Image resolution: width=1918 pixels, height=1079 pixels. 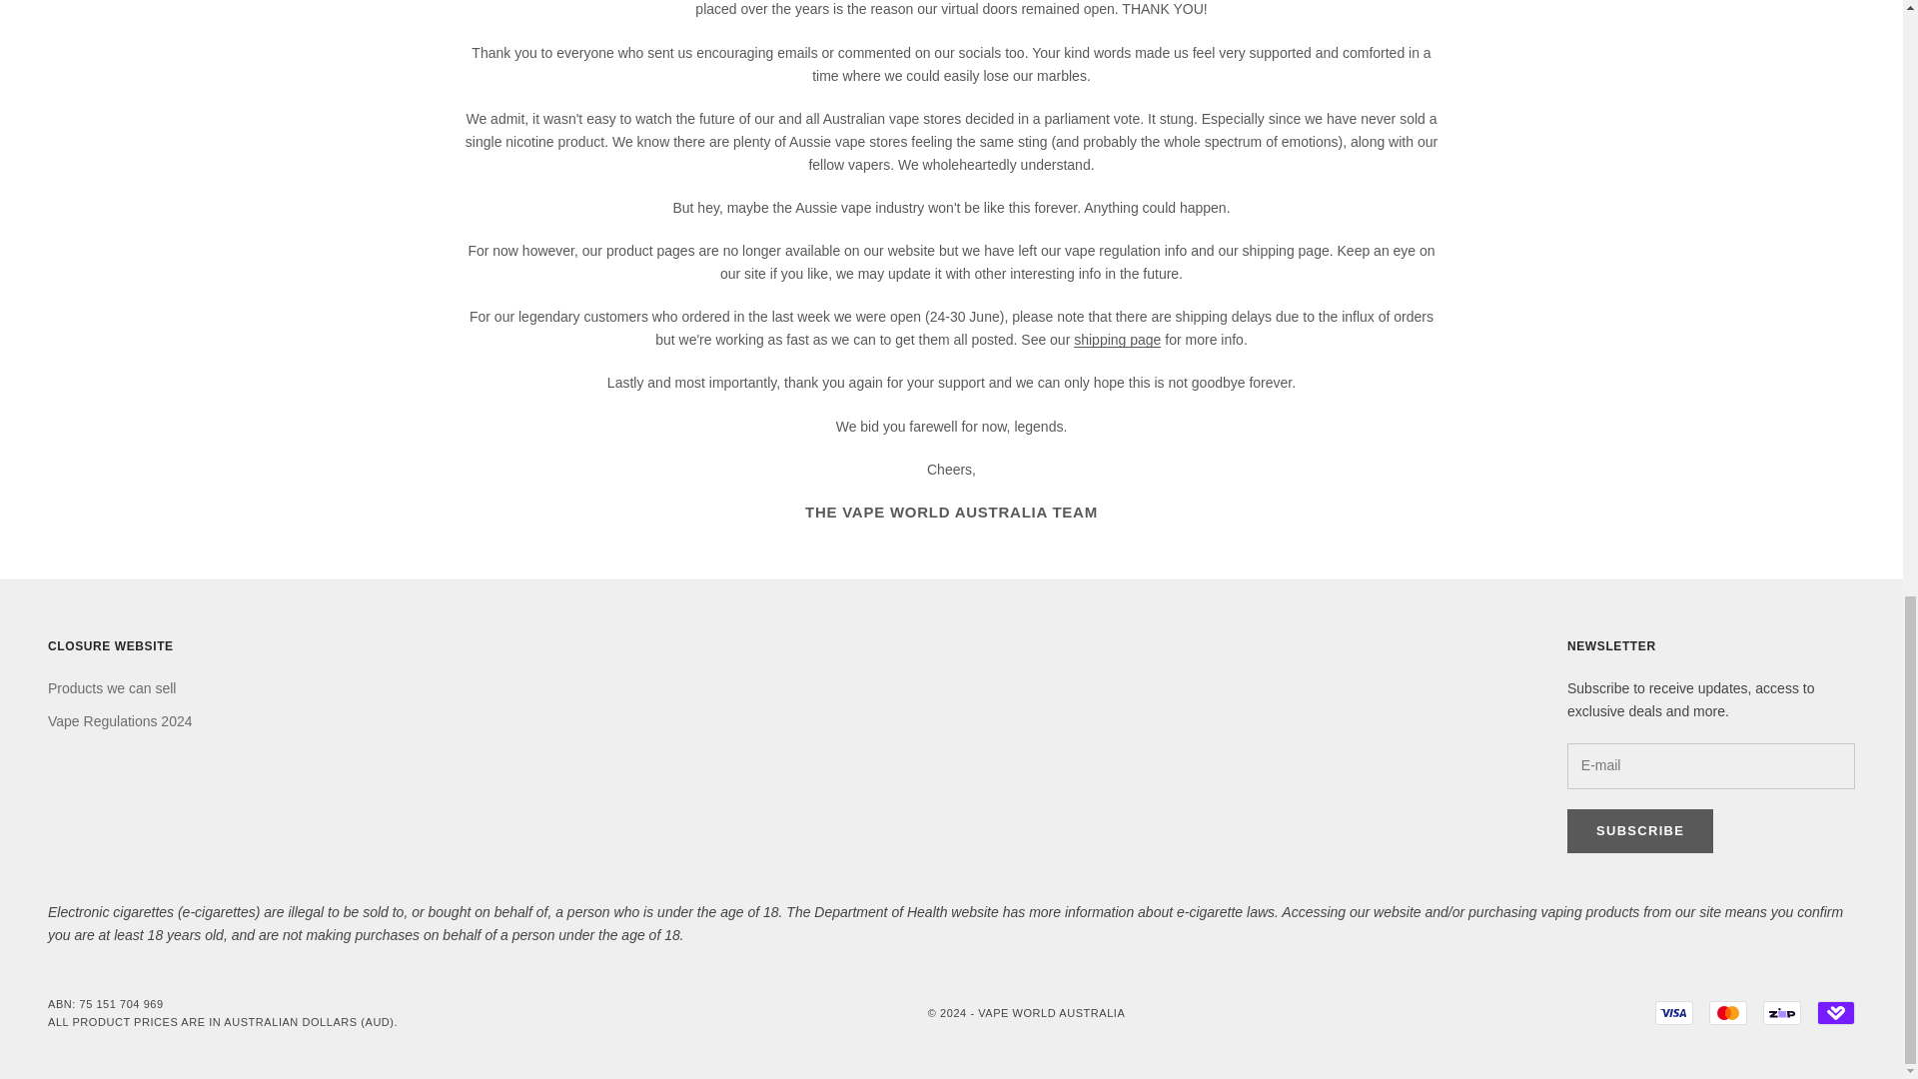 What do you see at coordinates (112, 687) in the screenshot?
I see `Products we can sell` at bounding box center [112, 687].